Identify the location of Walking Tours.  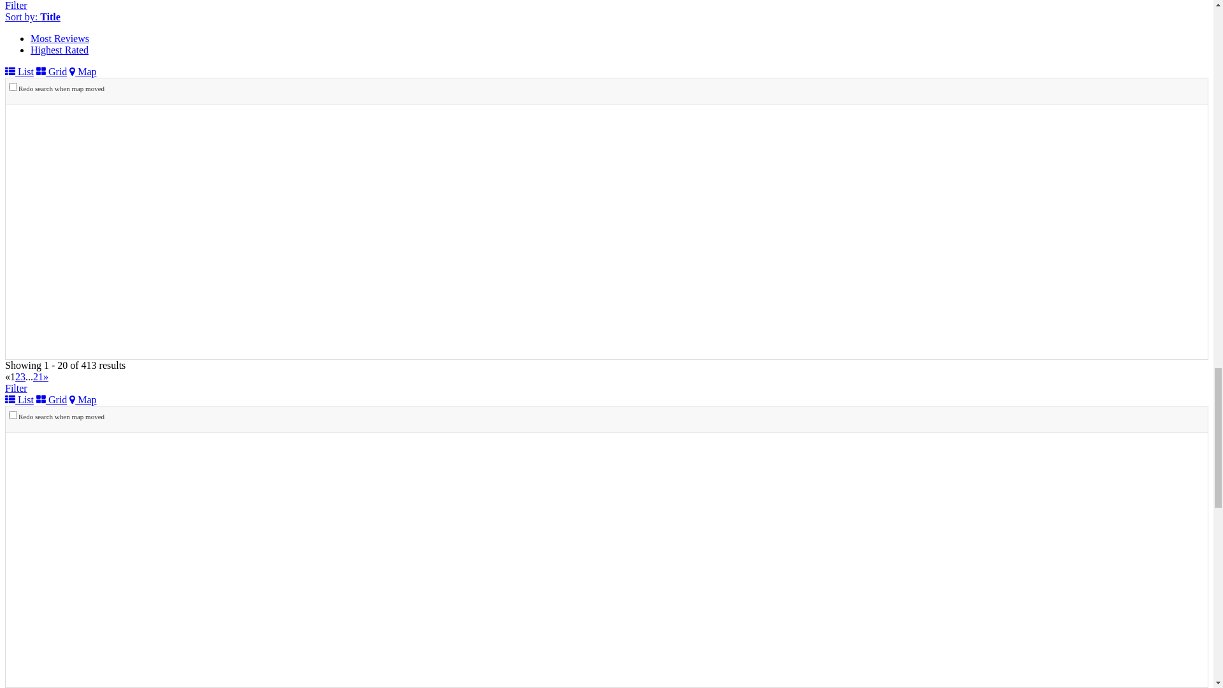
(111, 535).